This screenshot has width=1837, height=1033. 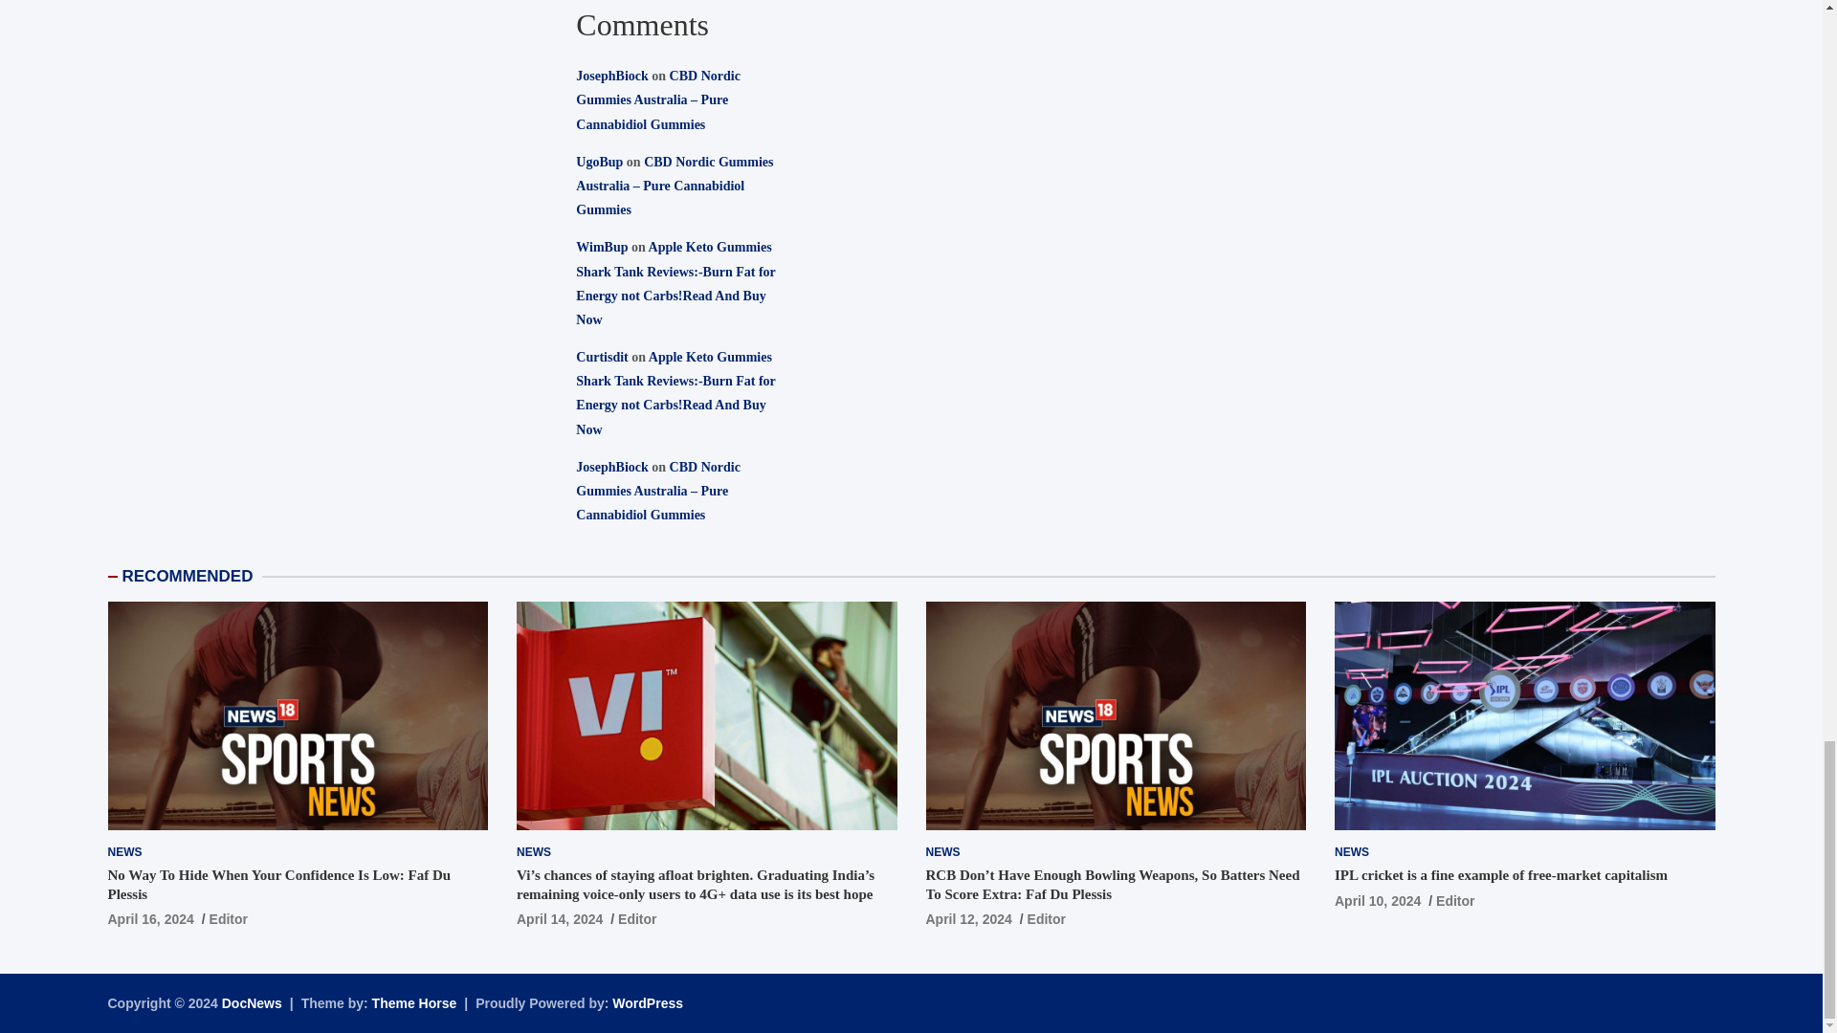 I want to click on IPL cricket is a fine example of free-market capitalism, so click(x=1378, y=901).